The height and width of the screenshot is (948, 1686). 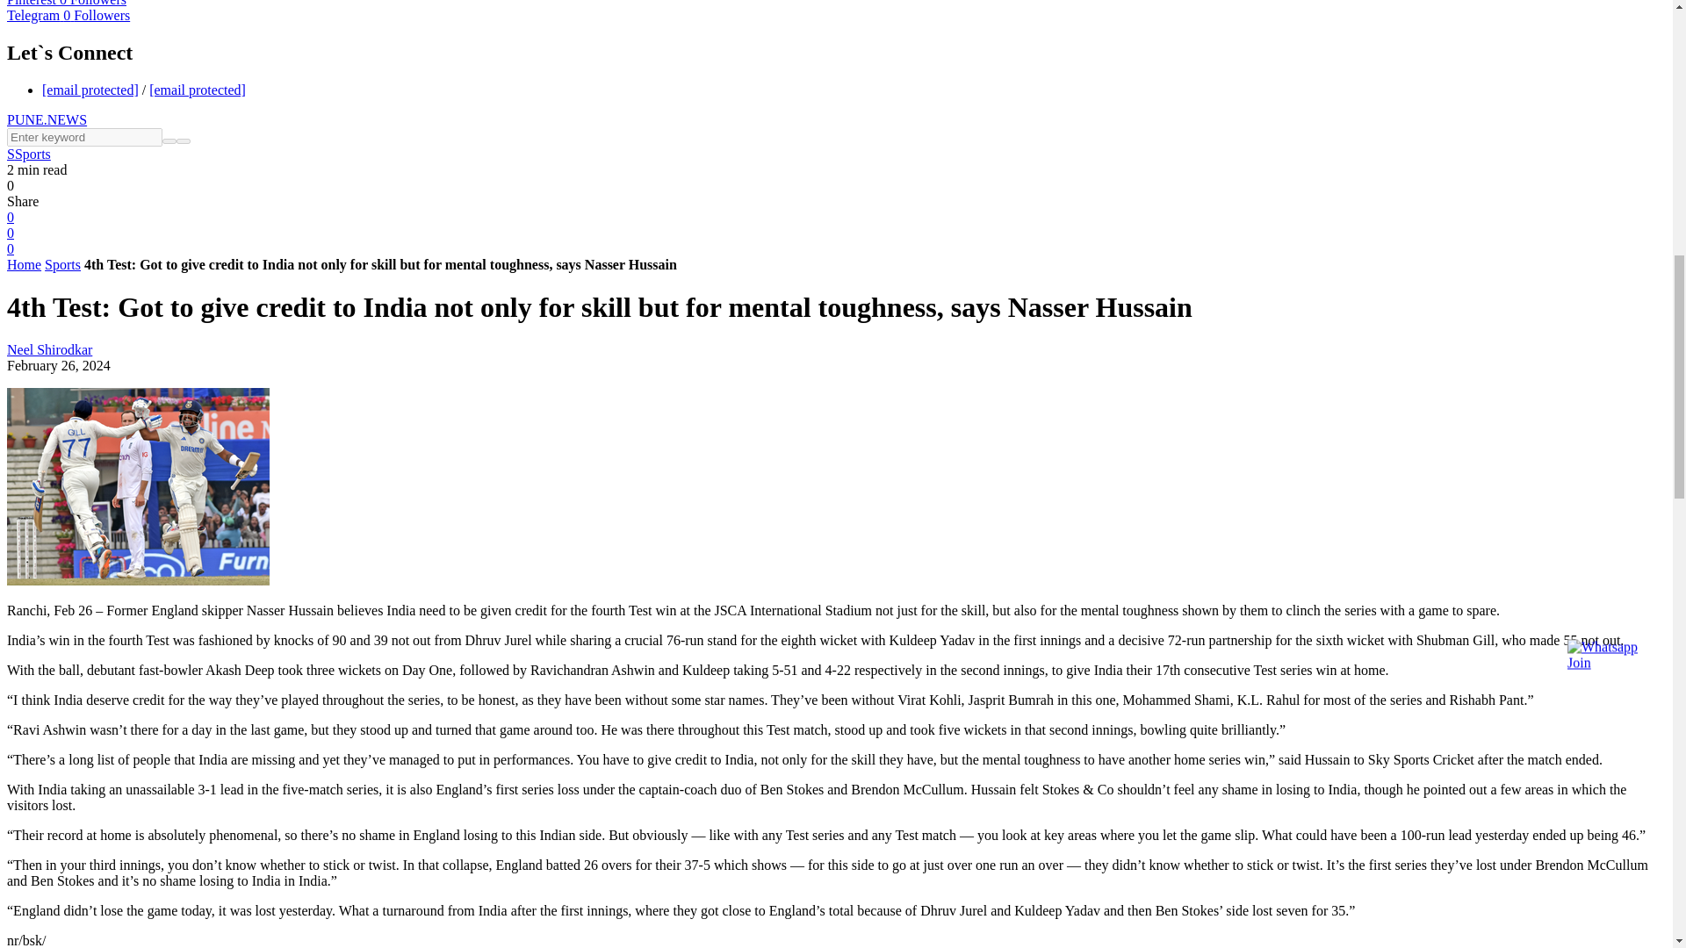 I want to click on Telegram 0 Followers, so click(x=68, y=14).